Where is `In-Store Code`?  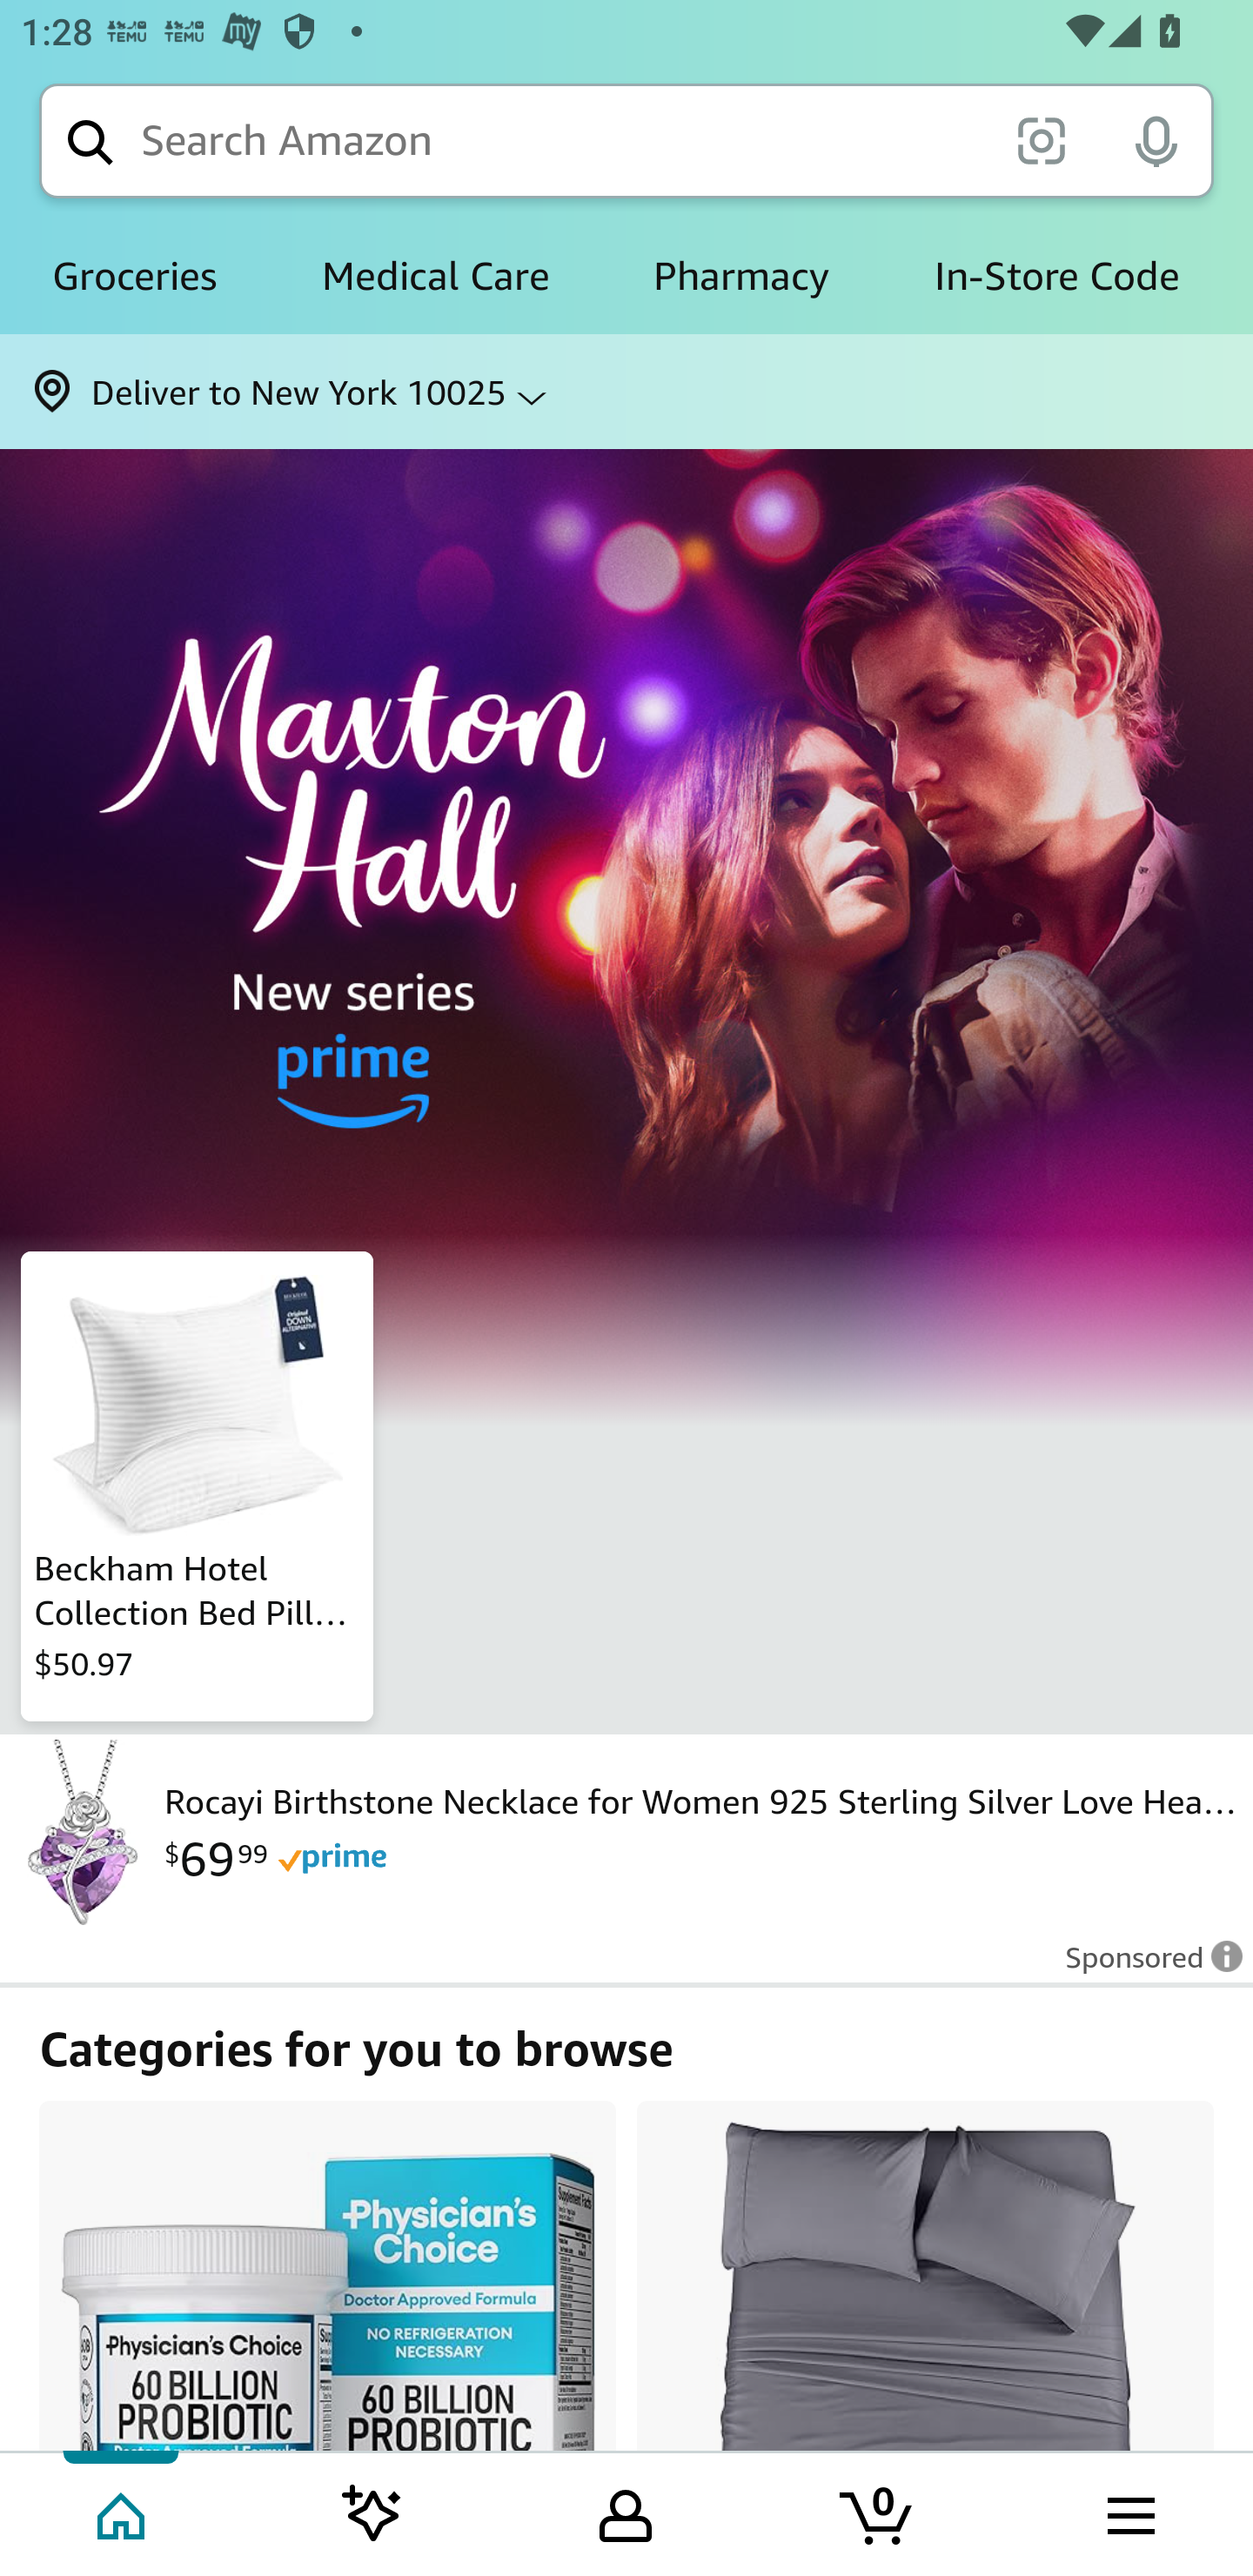 In-Store Code is located at coordinates (1056, 277).